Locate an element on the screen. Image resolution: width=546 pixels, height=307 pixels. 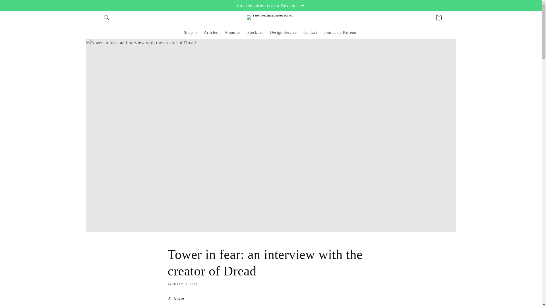
Articles is located at coordinates (210, 32).